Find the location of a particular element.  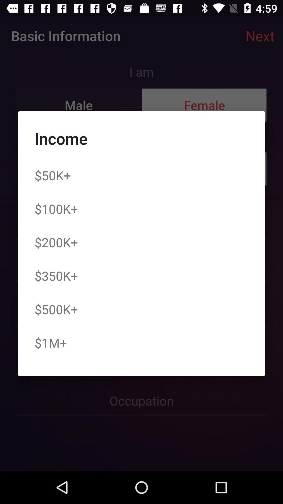

flip until the $200k+ is located at coordinates (56, 242).